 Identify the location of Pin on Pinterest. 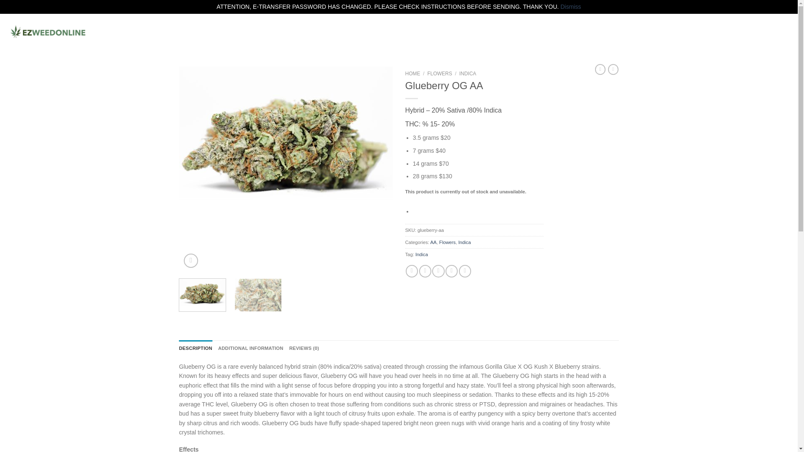
(451, 271).